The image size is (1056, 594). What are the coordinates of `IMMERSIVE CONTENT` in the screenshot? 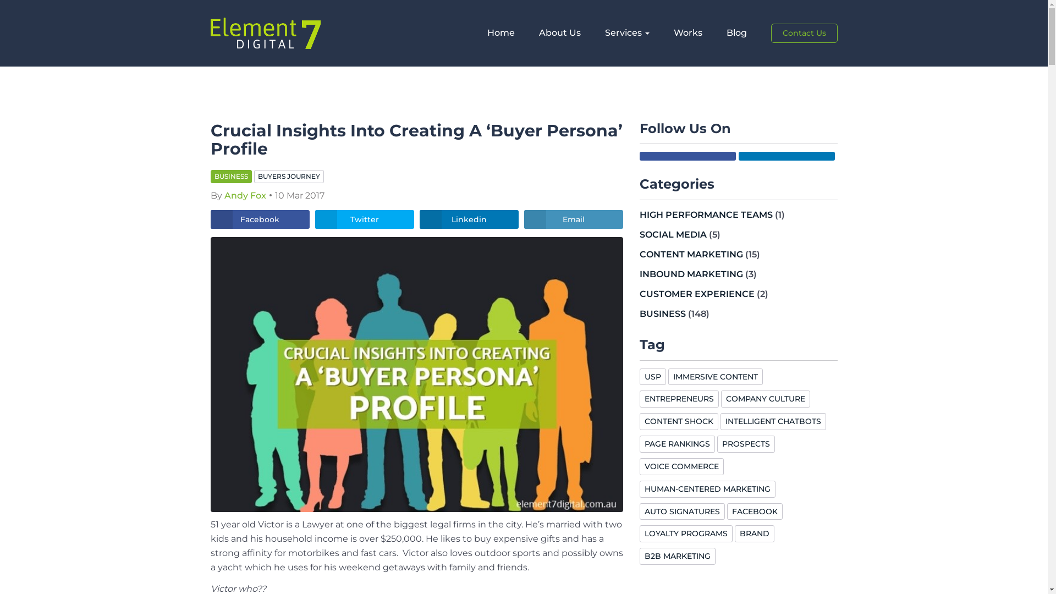 It's located at (715, 377).